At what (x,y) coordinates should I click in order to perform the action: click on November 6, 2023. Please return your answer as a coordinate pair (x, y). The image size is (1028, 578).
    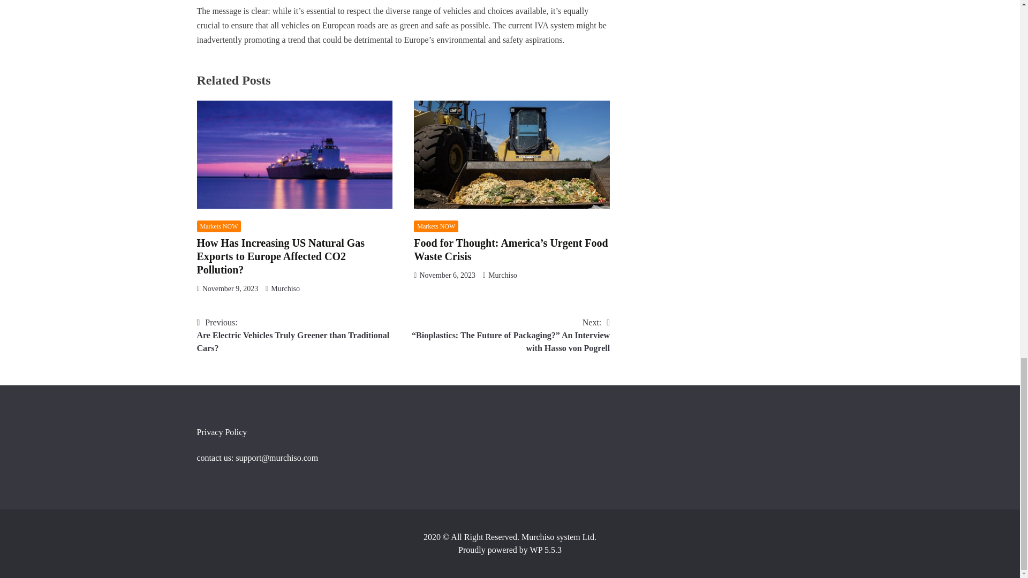
    Looking at the image, I should click on (447, 275).